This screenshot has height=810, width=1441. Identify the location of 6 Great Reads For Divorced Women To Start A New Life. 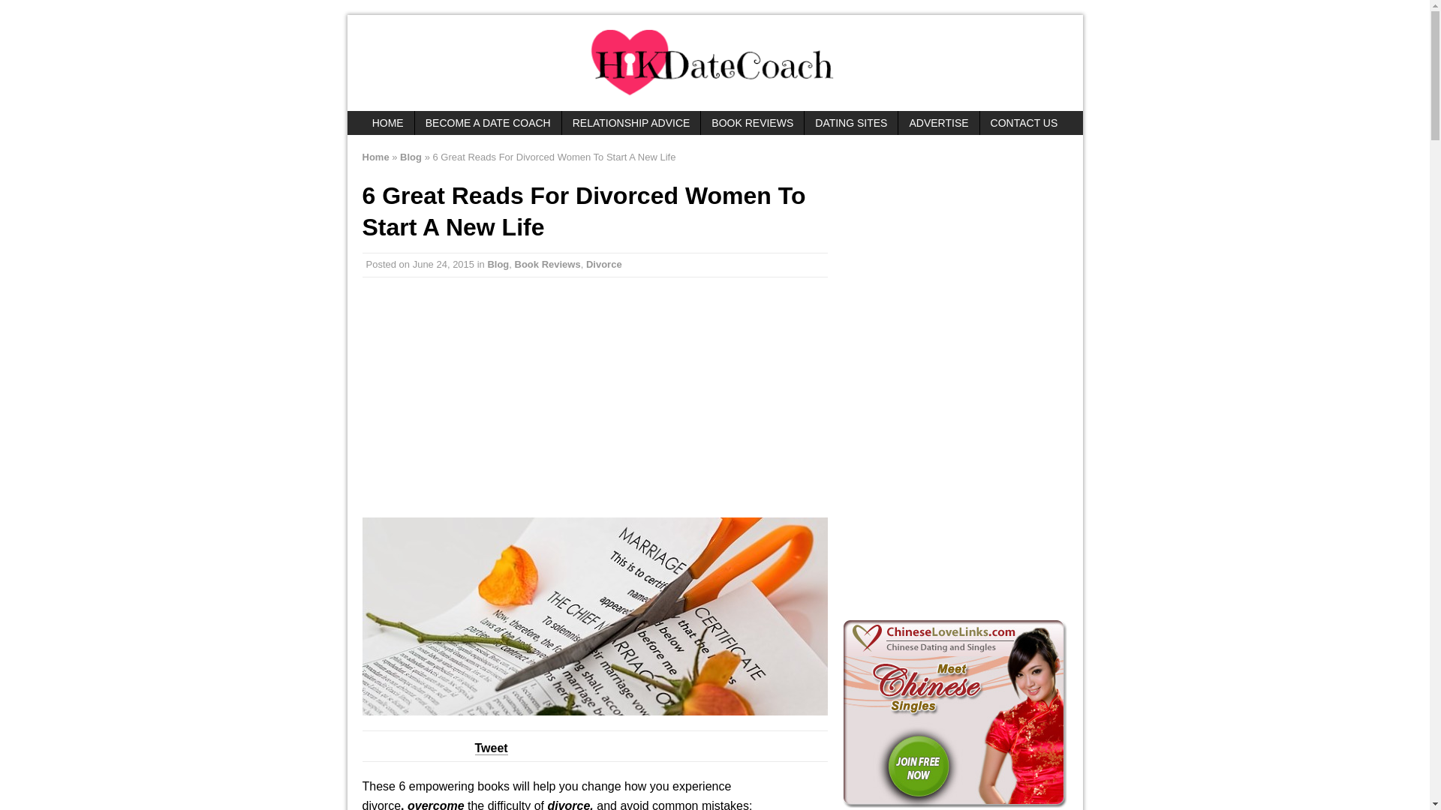
(594, 616).